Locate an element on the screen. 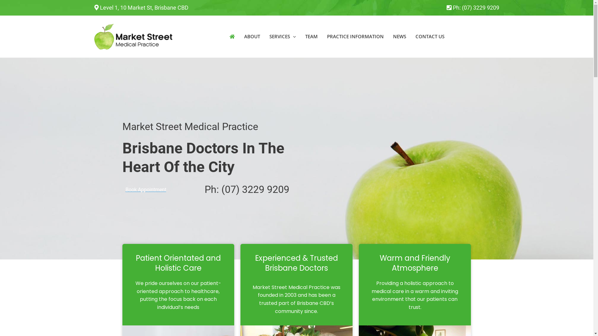 This screenshot has width=598, height=336. Book Appointment is located at coordinates (476, 37).